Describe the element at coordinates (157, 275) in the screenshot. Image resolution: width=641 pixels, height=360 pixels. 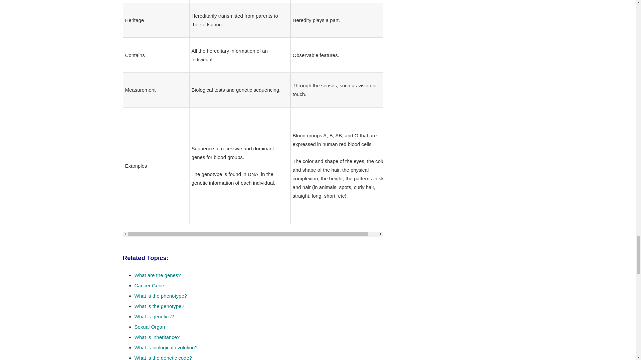
I see `What are the genes?` at that location.